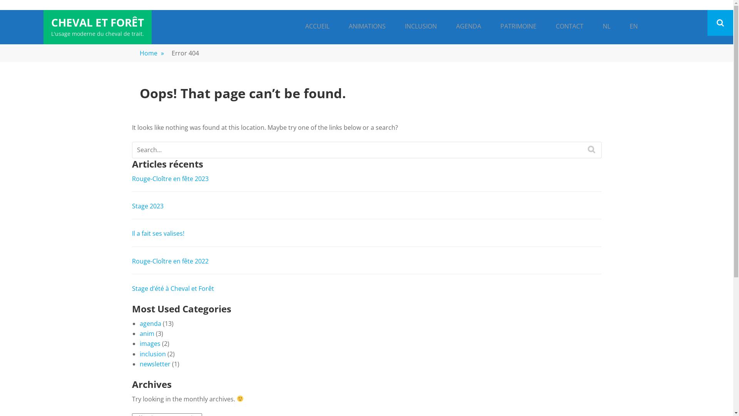 Image resolution: width=739 pixels, height=416 pixels. I want to click on PATRIMOINE, so click(518, 27).